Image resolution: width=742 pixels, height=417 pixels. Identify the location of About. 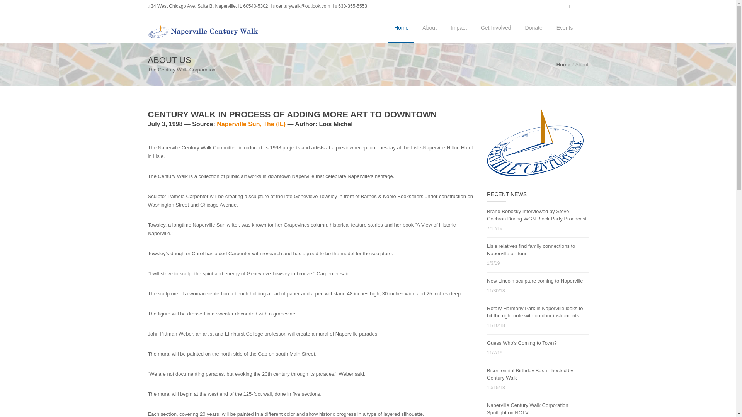
(429, 28).